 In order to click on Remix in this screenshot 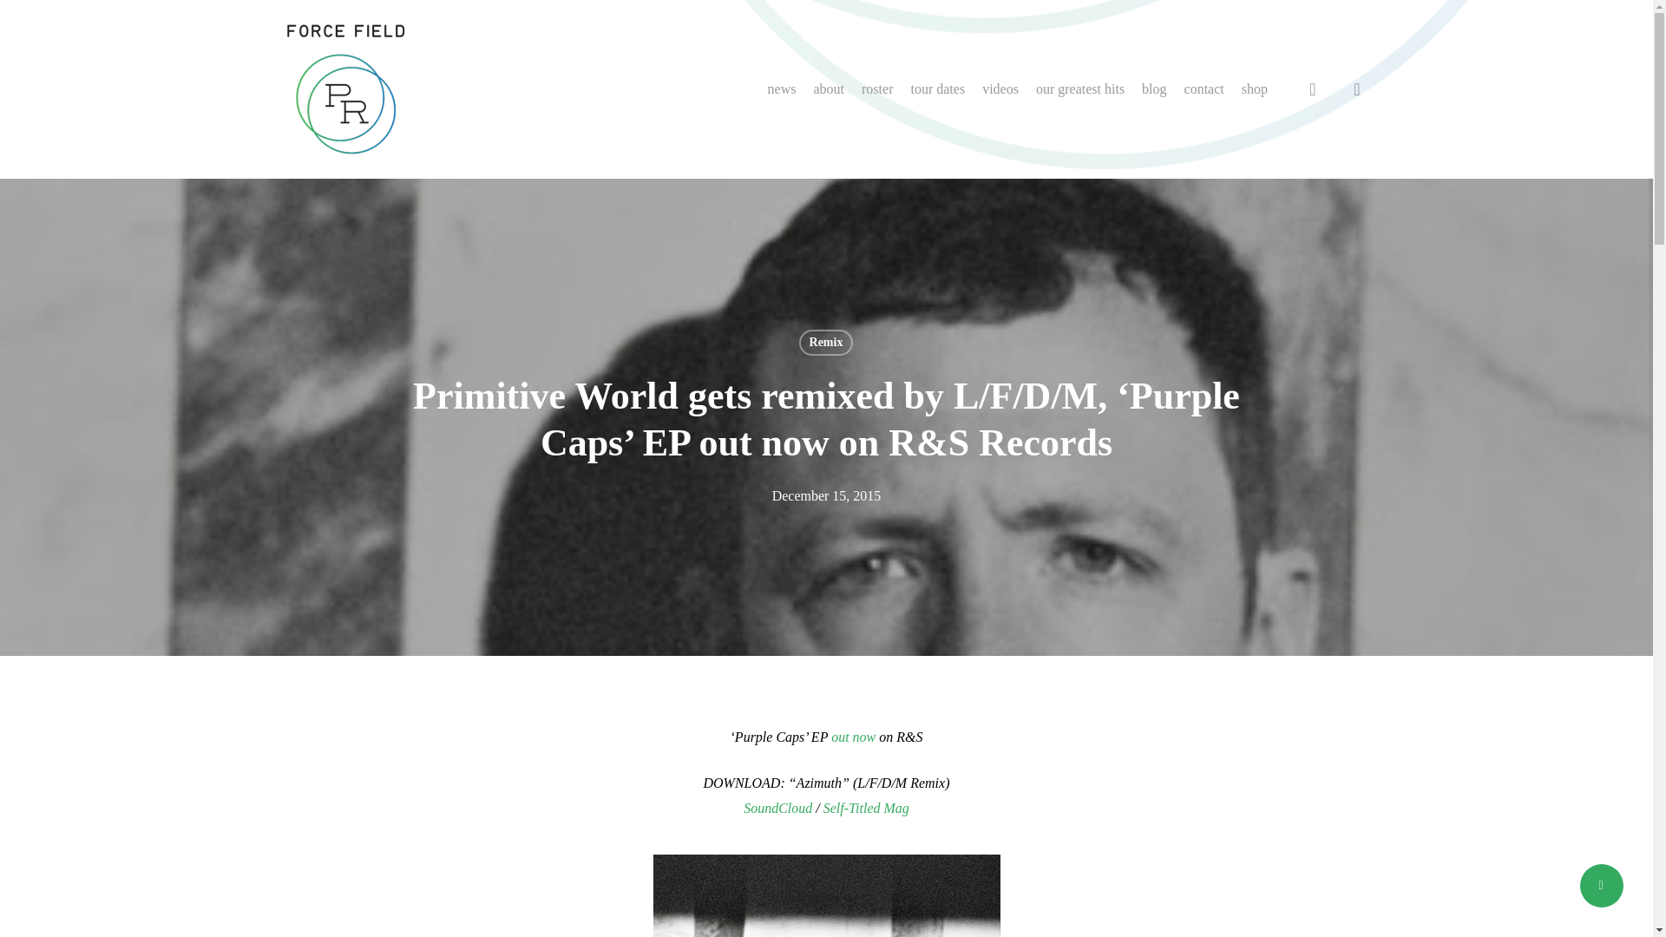, I will do `click(826, 343)`.